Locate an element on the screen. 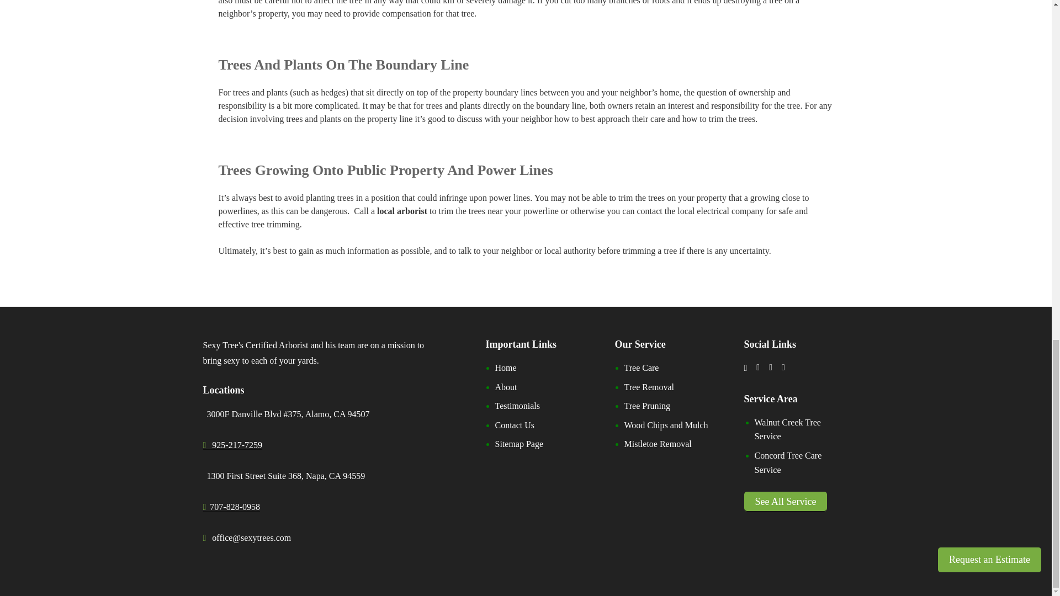 This screenshot has width=1060, height=596. Home is located at coordinates (506, 368).